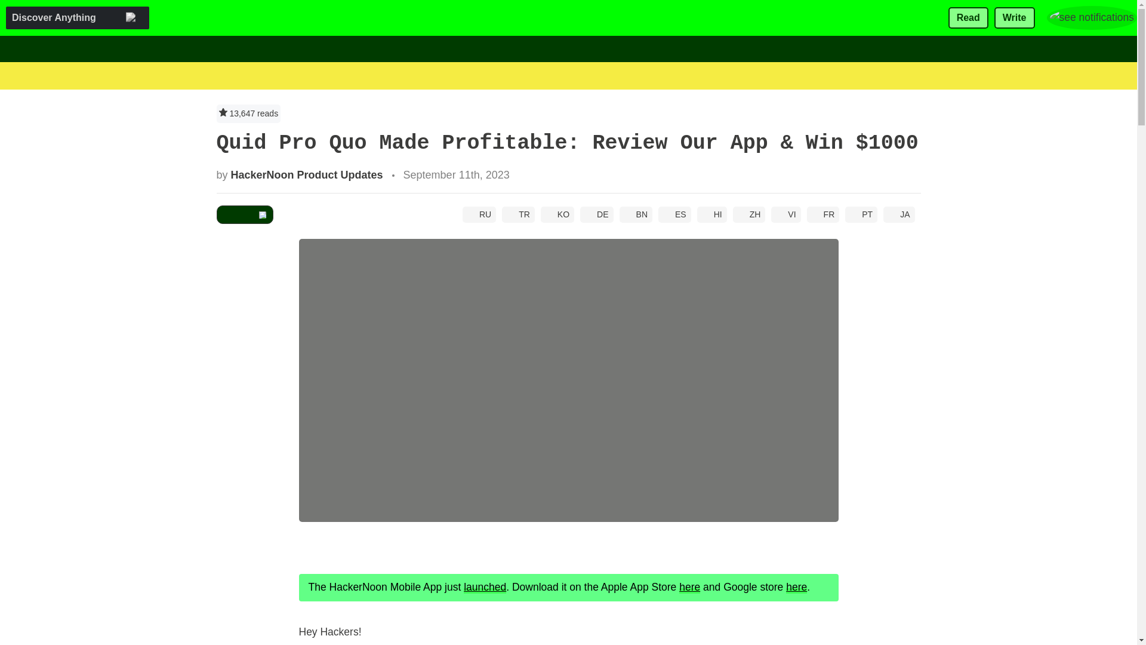 The width and height of the screenshot is (1146, 645). What do you see at coordinates (518, 214) in the screenshot?
I see `TR` at bounding box center [518, 214].